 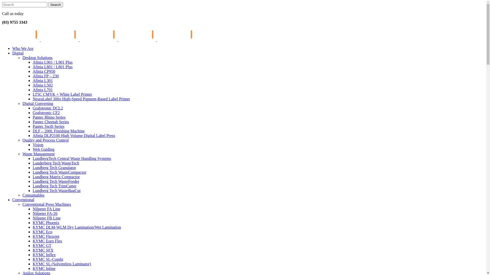 What do you see at coordinates (48, 126) in the screenshot?
I see `Pantec Swift Series` at bounding box center [48, 126].